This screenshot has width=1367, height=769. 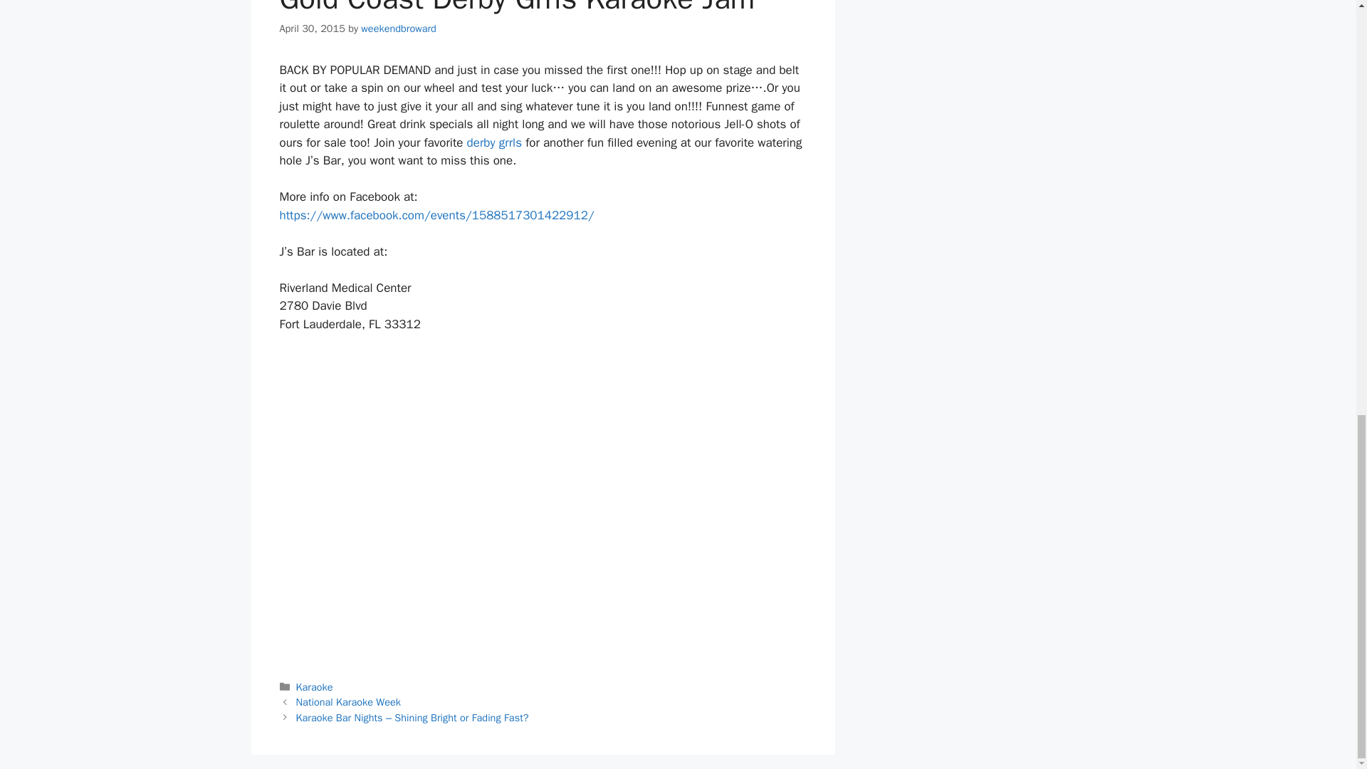 What do you see at coordinates (315, 686) in the screenshot?
I see `Karaoke` at bounding box center [315, 686].